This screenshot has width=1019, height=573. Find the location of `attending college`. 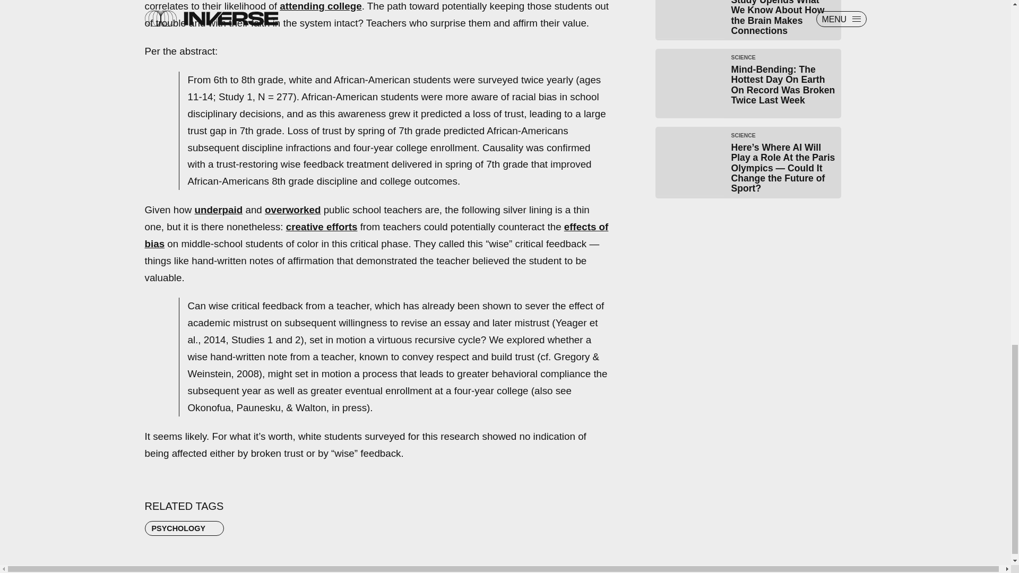

attending college is located at coordinates (321, 6).